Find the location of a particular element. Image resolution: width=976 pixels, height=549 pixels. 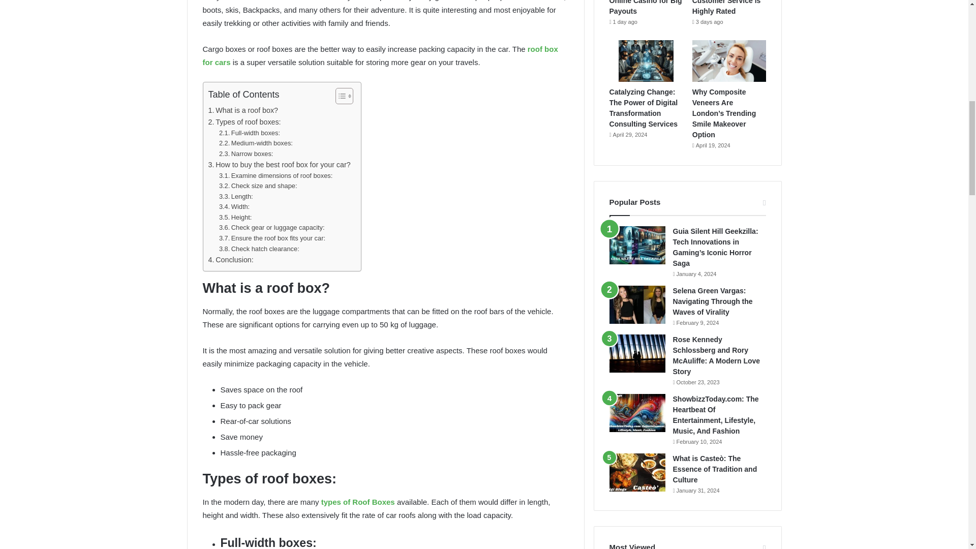

Types of roof boxes: is located at coordinates (245, 122).